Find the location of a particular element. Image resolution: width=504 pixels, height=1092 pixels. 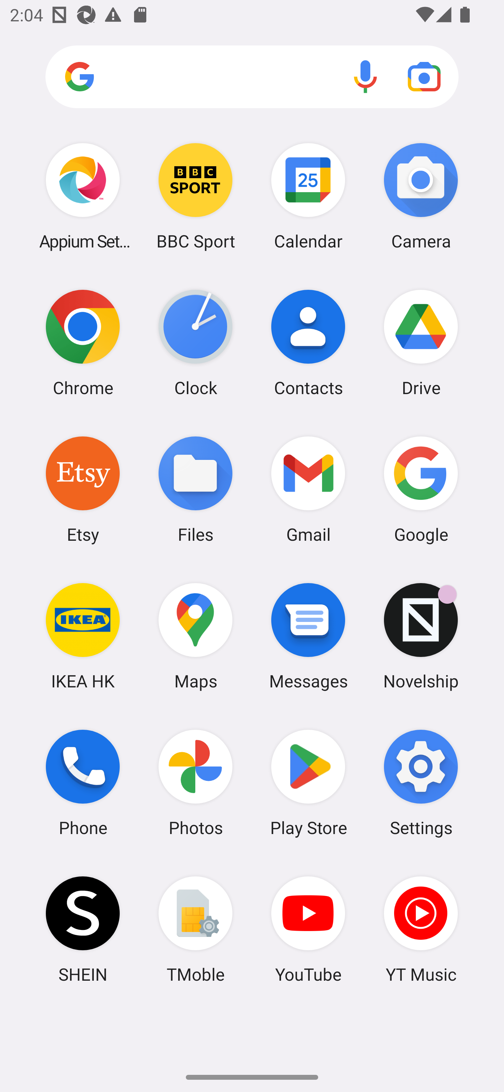

Calendar is located at coordinates (308, 196).